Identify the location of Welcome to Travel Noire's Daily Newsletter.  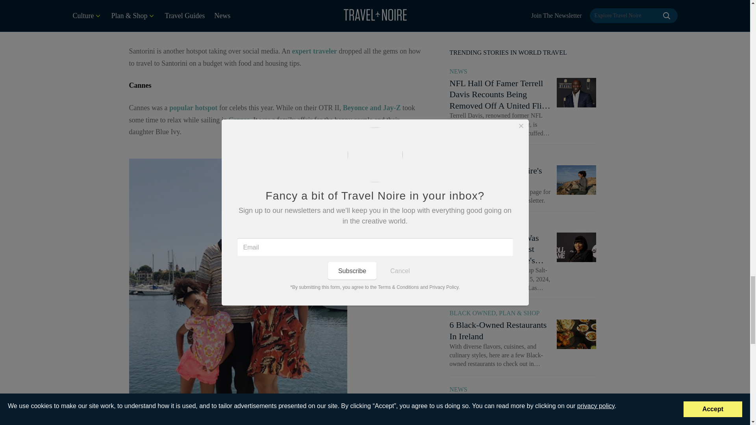
(576, 44).